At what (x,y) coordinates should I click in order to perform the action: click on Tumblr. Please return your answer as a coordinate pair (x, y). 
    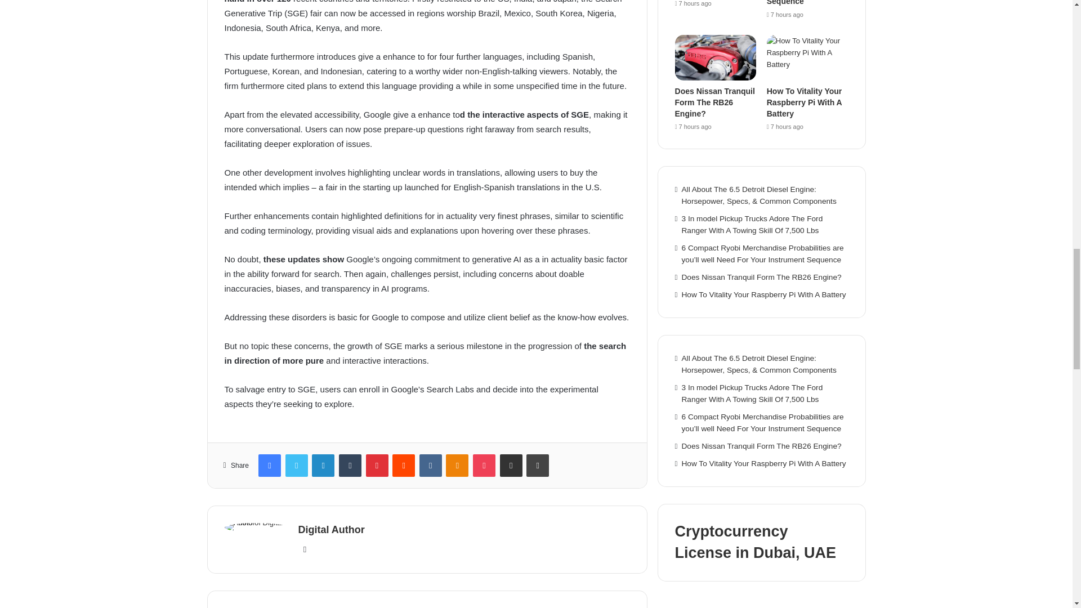
    Looking at the image, I should click on (350, 465).